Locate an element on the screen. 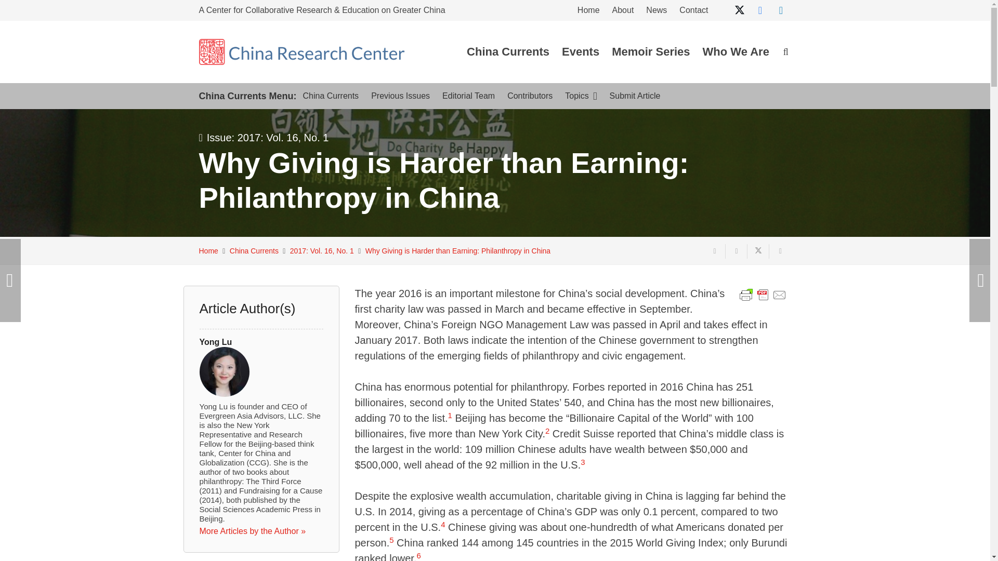  More articles by this author is located at coordinates (253, 531).